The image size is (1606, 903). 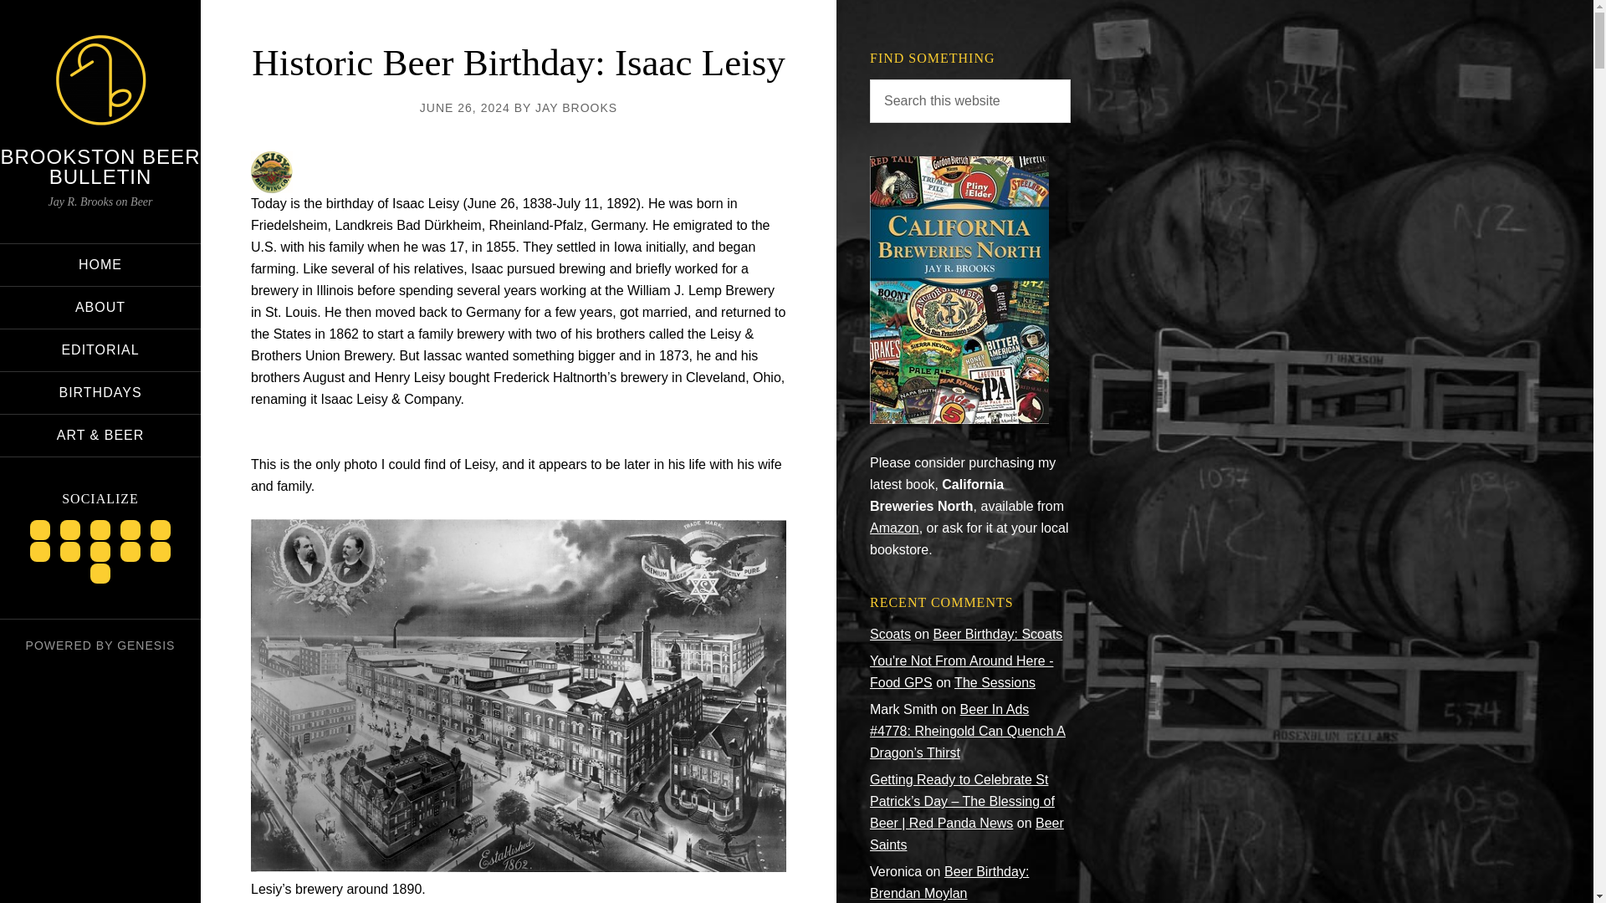 I want to click on EDITORIAL, so click(x=100, y=349).